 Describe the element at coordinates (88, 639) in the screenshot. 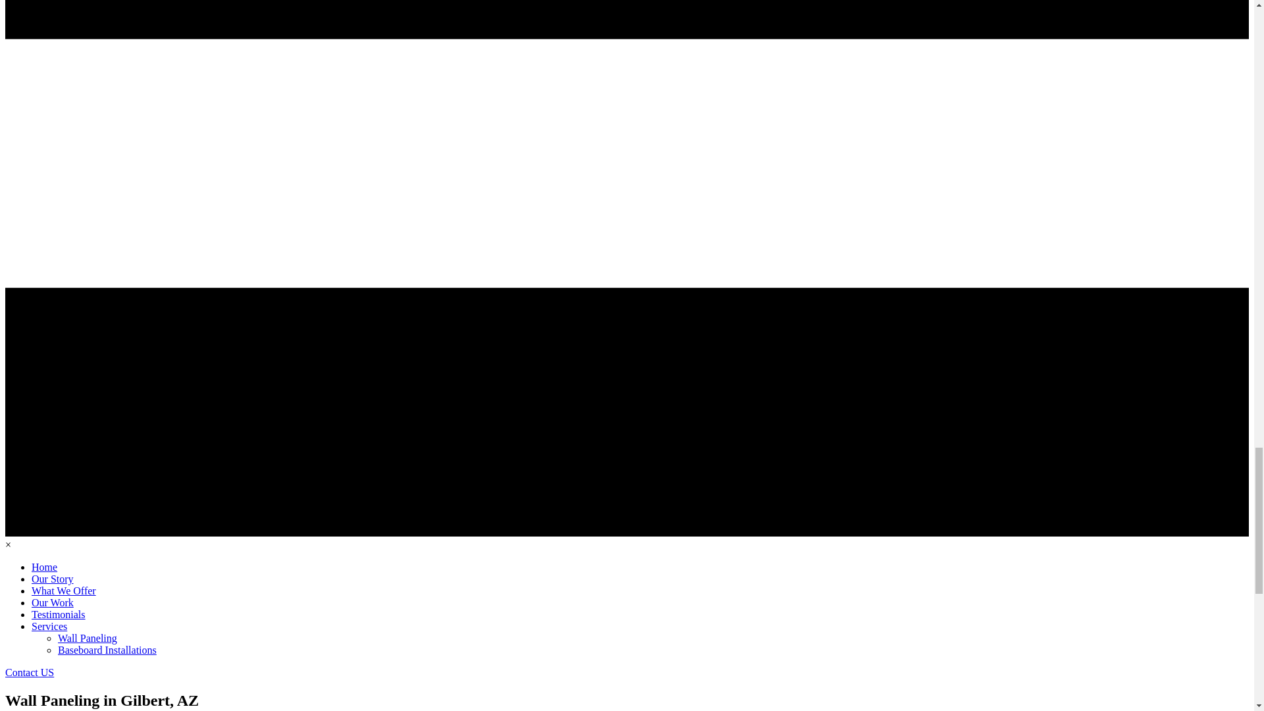

I see `Wall Paneling` at that location.